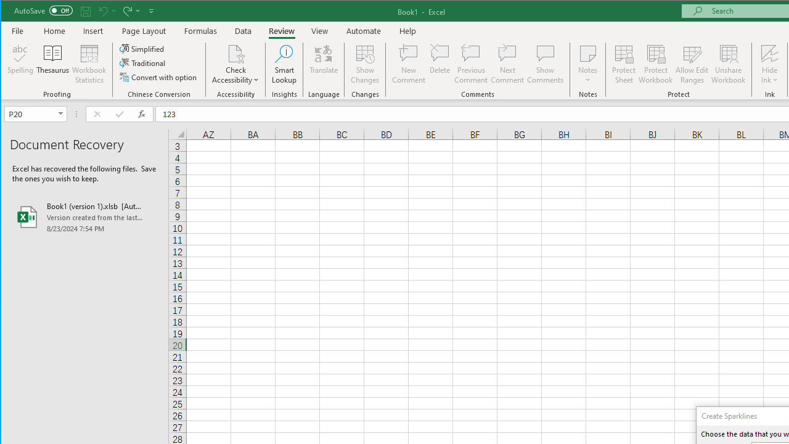 The width and height of the screenshot is (789, 444). Describe the element at coordinates (142, 48) in the screenshot. I see `Simplified` at that location.